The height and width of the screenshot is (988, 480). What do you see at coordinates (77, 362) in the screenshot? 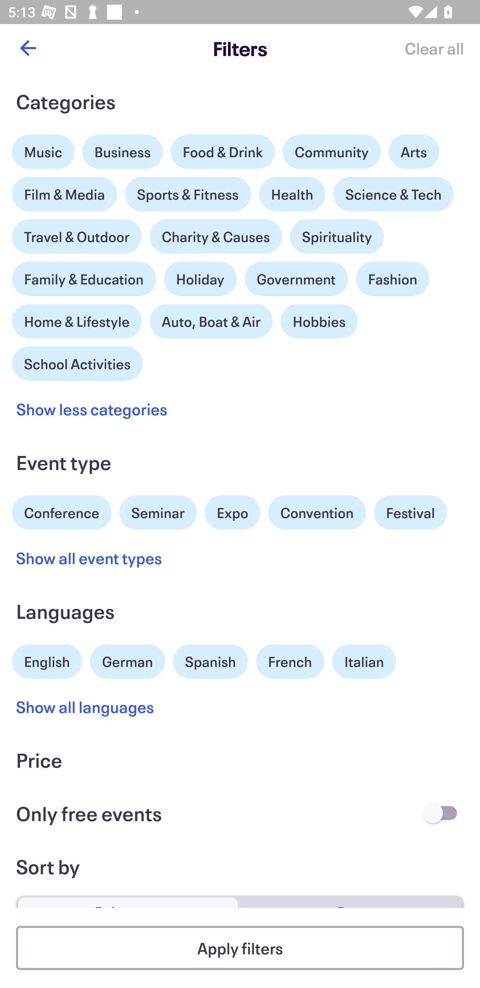
I see `School Activities` at bounding box center [77, 362].